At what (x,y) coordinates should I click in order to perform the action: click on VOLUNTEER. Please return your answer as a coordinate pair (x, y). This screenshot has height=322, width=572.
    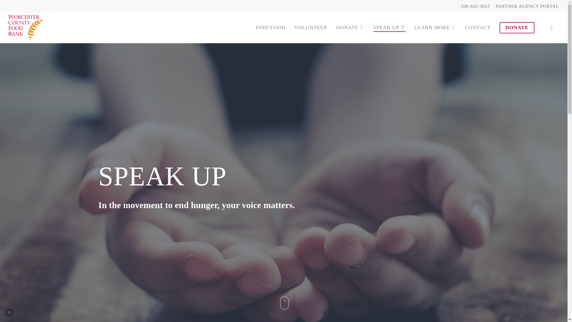
    Looking at the image, I should click on (311, 27).